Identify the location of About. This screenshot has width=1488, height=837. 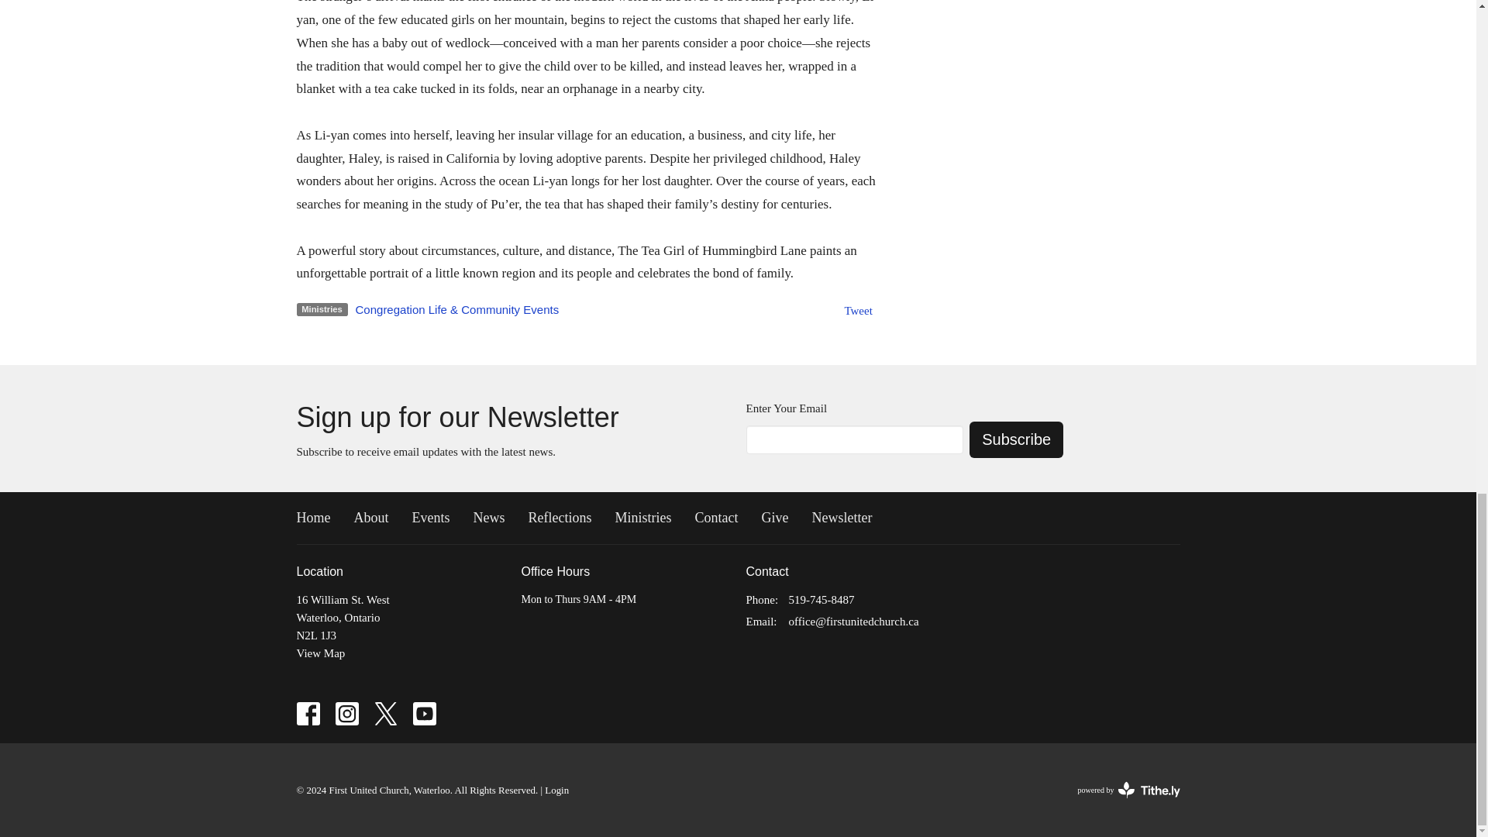
(370, 518).